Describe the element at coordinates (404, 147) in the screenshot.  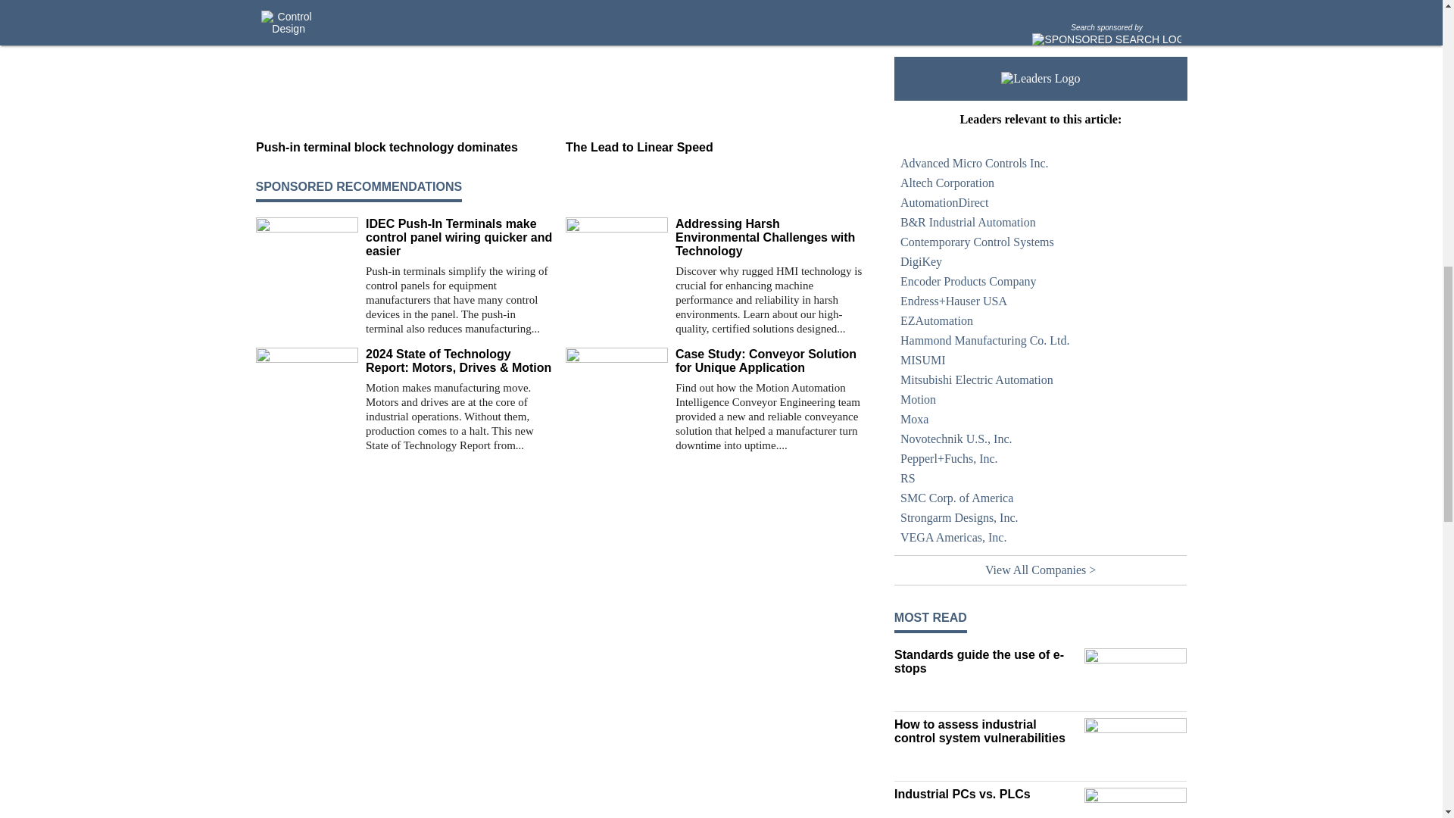
I see `Push-in terminal block technology dominates` at that location.